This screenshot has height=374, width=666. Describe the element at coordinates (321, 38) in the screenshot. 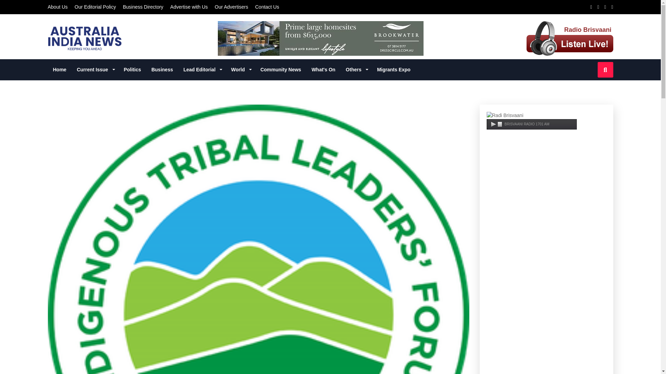

I see `BGC-Residential-1` at that location.